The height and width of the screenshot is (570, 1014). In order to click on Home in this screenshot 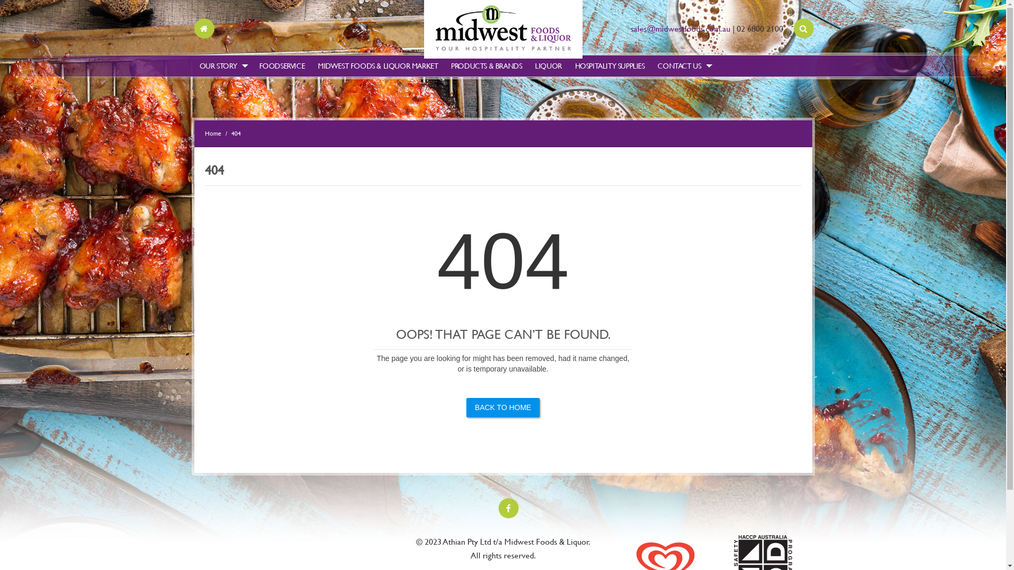, I will do `click(213, 134)`.